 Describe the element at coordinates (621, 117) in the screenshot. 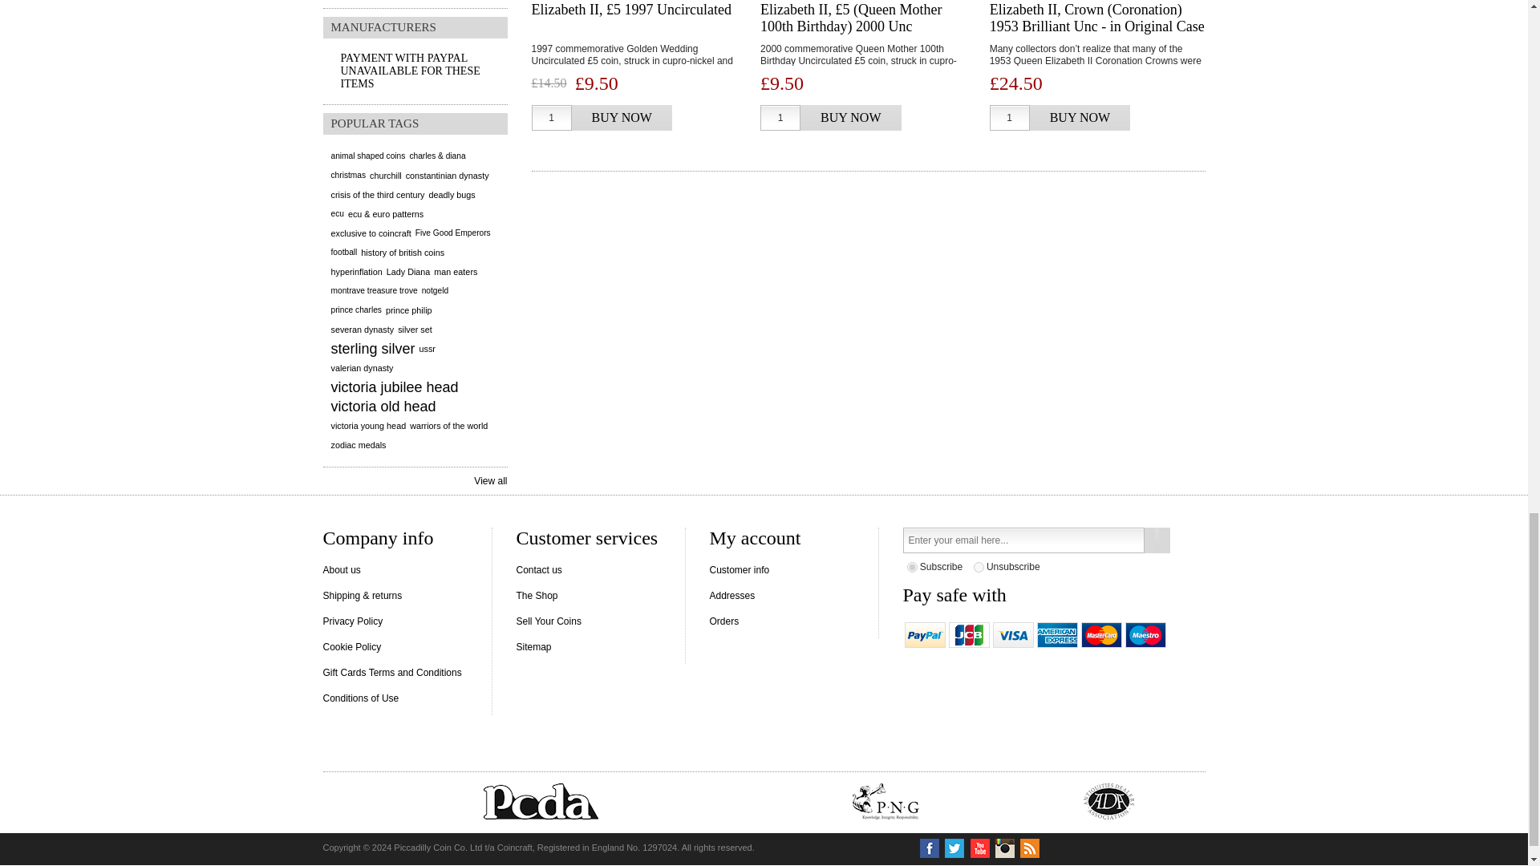

I see `Buy Now` at that location.